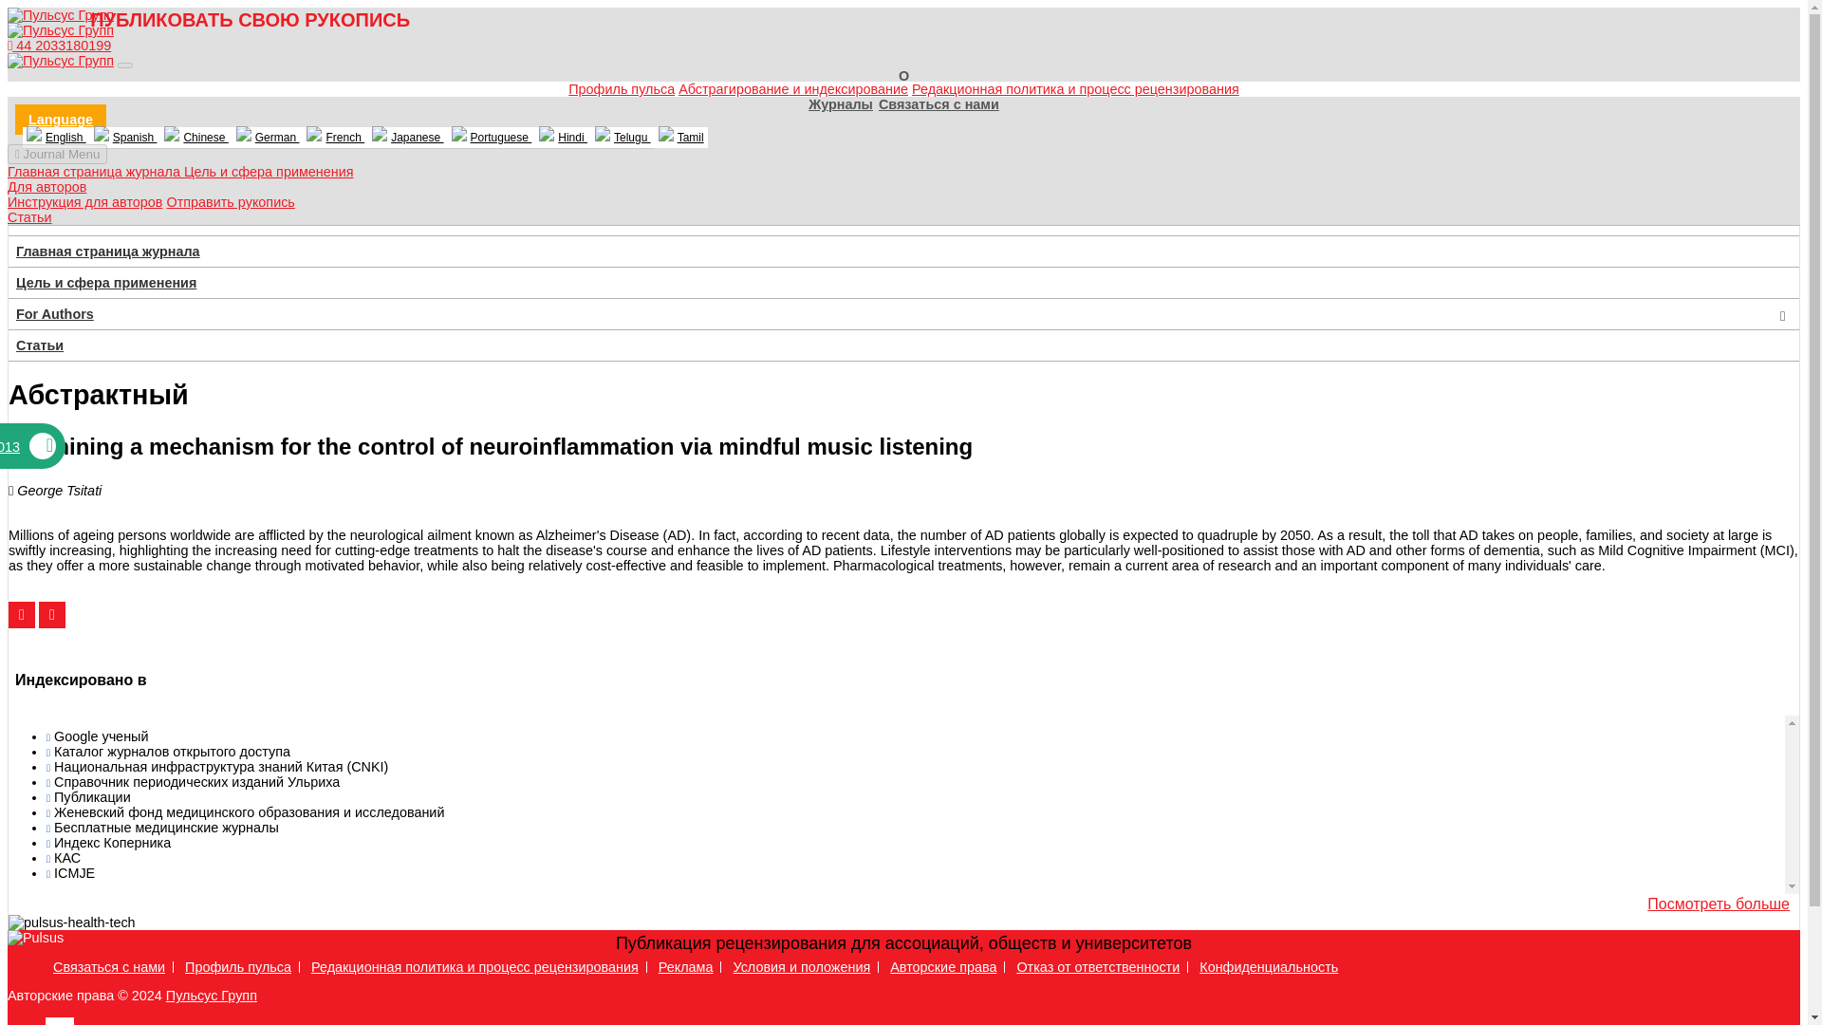 The width and height of the screenshot is (1822, 1025). Describe the element at coordinates (623, 137) in the screenshot. I see `Telugu` at that location.